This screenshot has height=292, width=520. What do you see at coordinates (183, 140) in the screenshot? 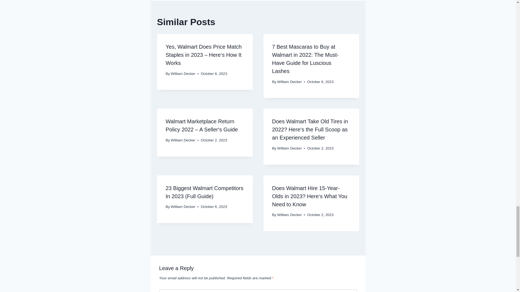
I see `William Decker` at bounding box center [183, 140].